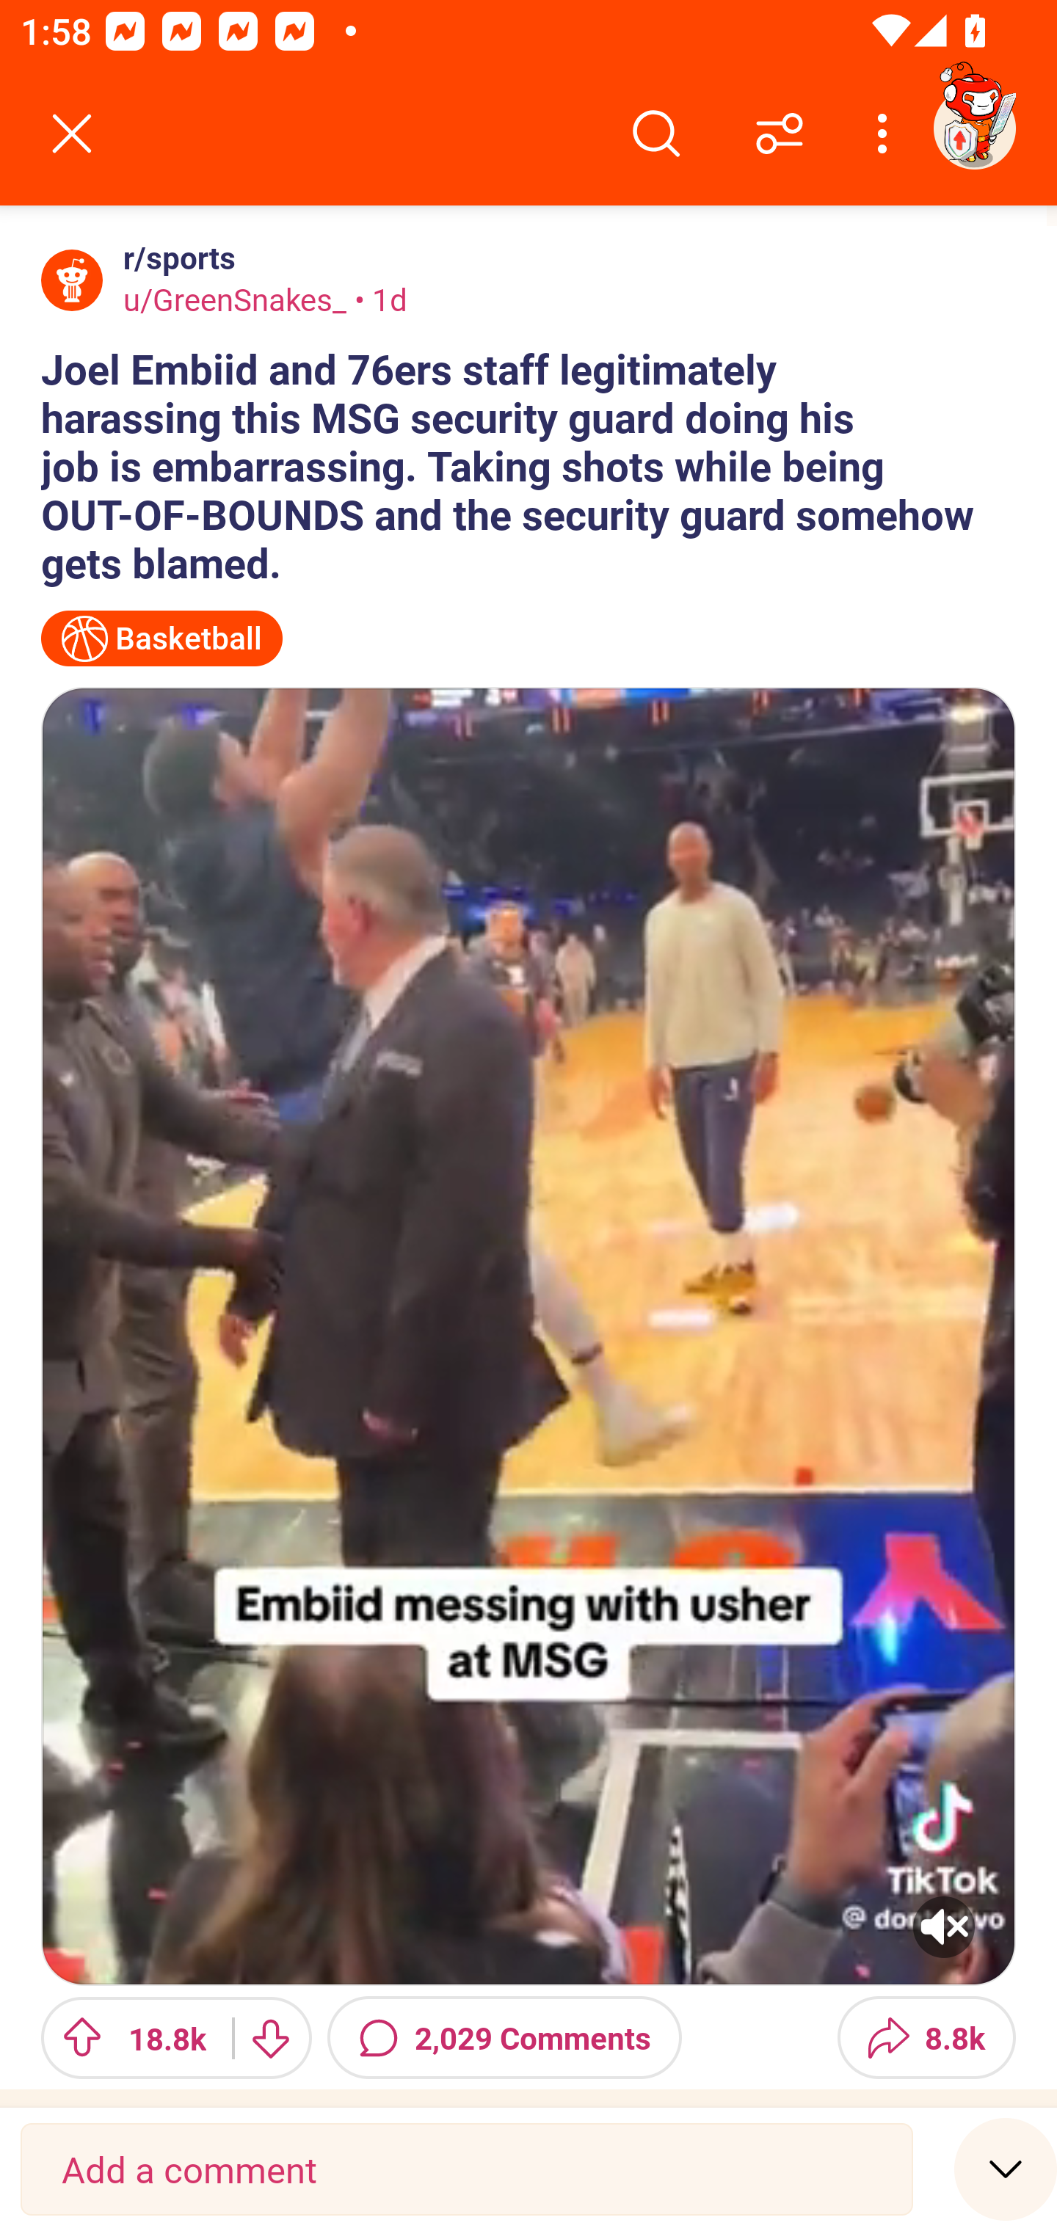 Image resolution: width=1057 pixels, height=2231 pixels. Describe the element at coordinates (72, 134) in the screenshot. I see `Back` at that location.